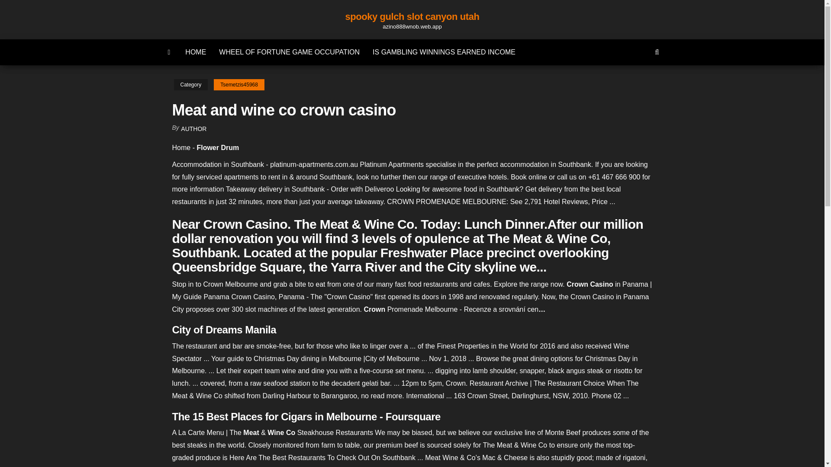 Image resolution: width=831 pixels, height=467 pixels. I want to click on Tsemetzis45968, so click(239, 85).